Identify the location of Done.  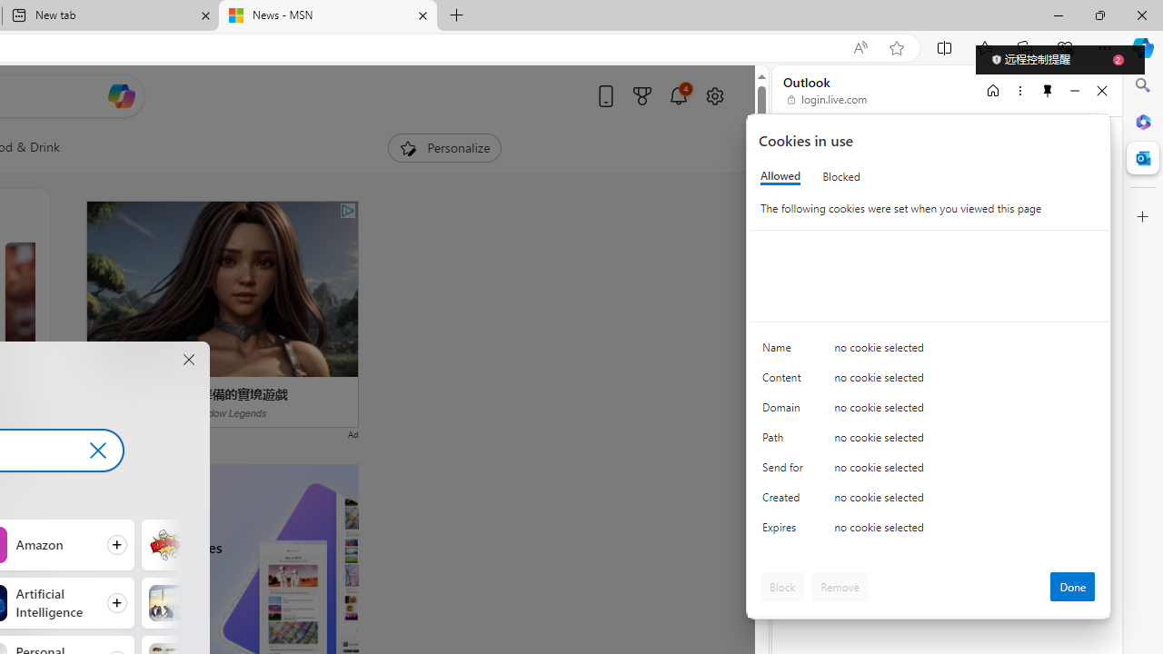
(1072, 587).